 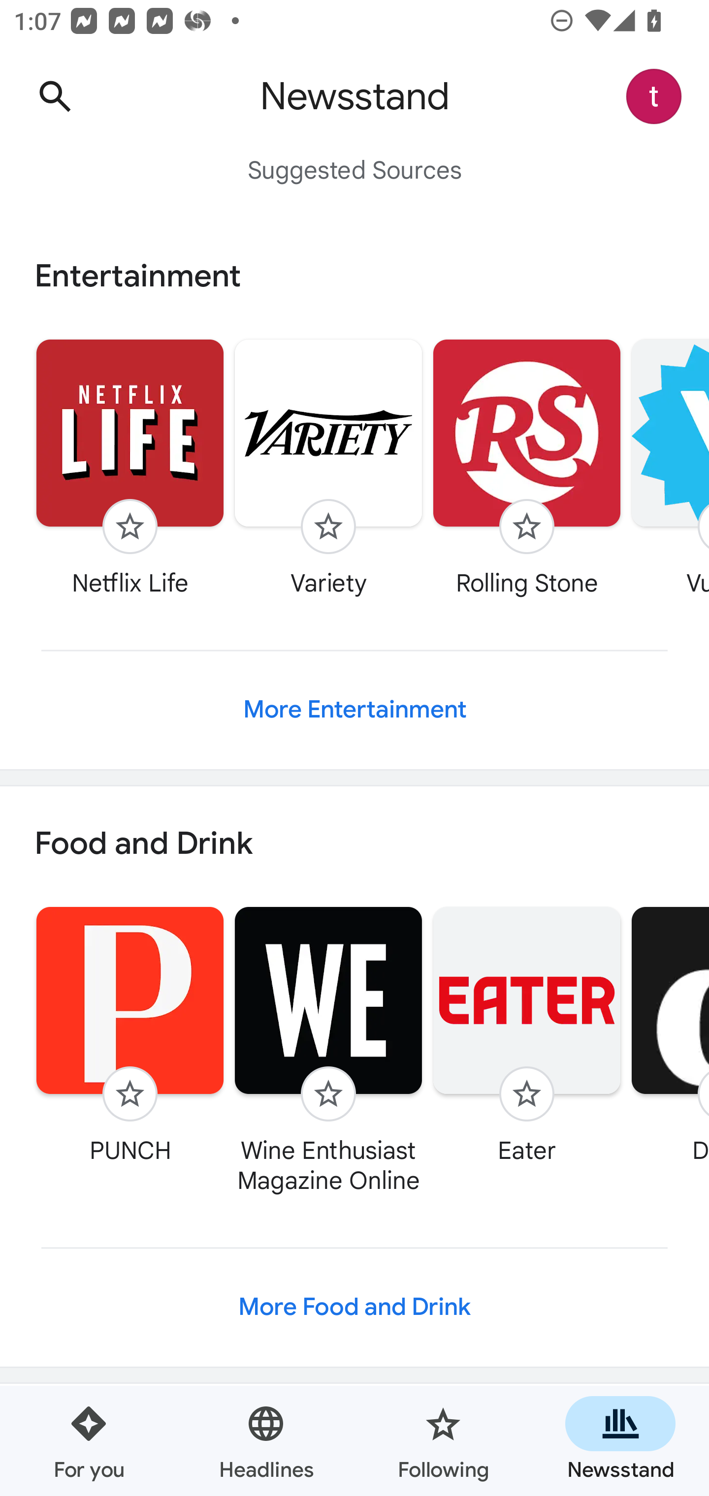 I want to click on More Entertainment, so click(x=354, y=710).